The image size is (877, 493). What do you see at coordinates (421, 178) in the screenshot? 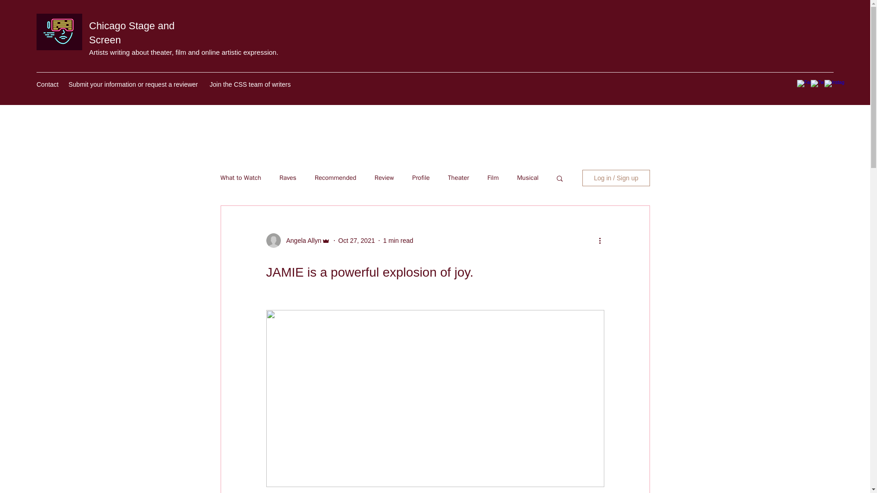
I see `Profile` at bounding box center [421, 178].